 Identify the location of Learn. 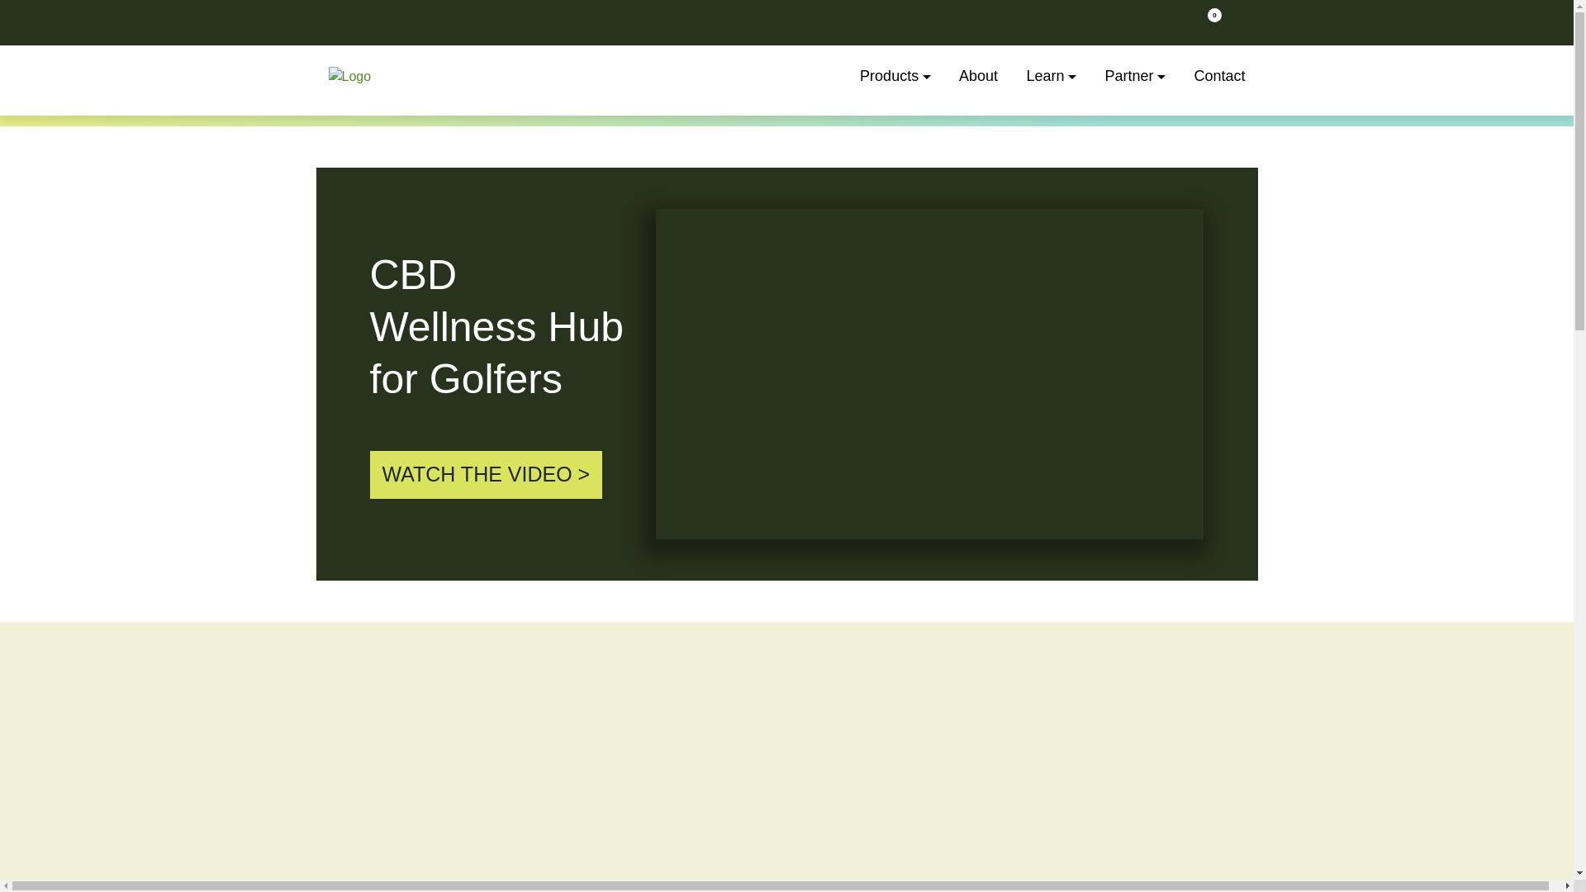
(1045, 76).